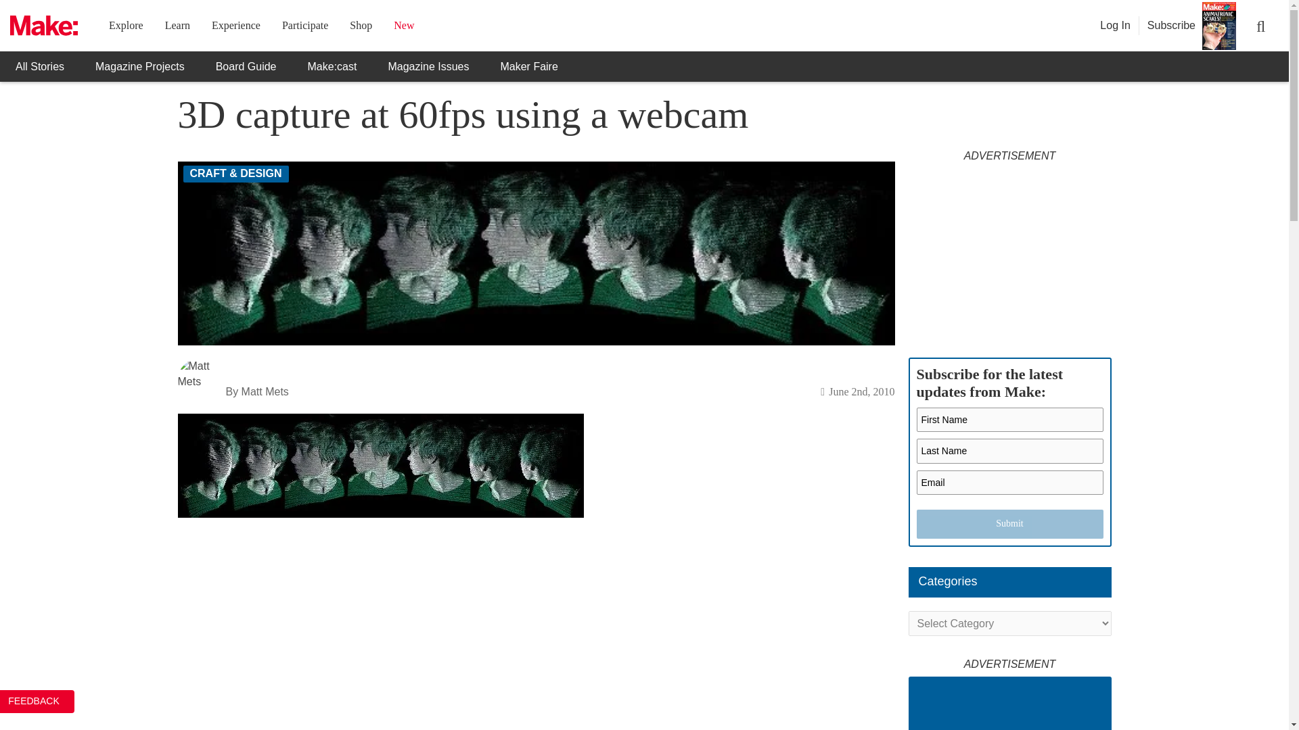 The image size is (1299, 730). What do you see at coordinates (235, 26) in the screenshot?
I see `Experience` at bounding box center [235, 26].